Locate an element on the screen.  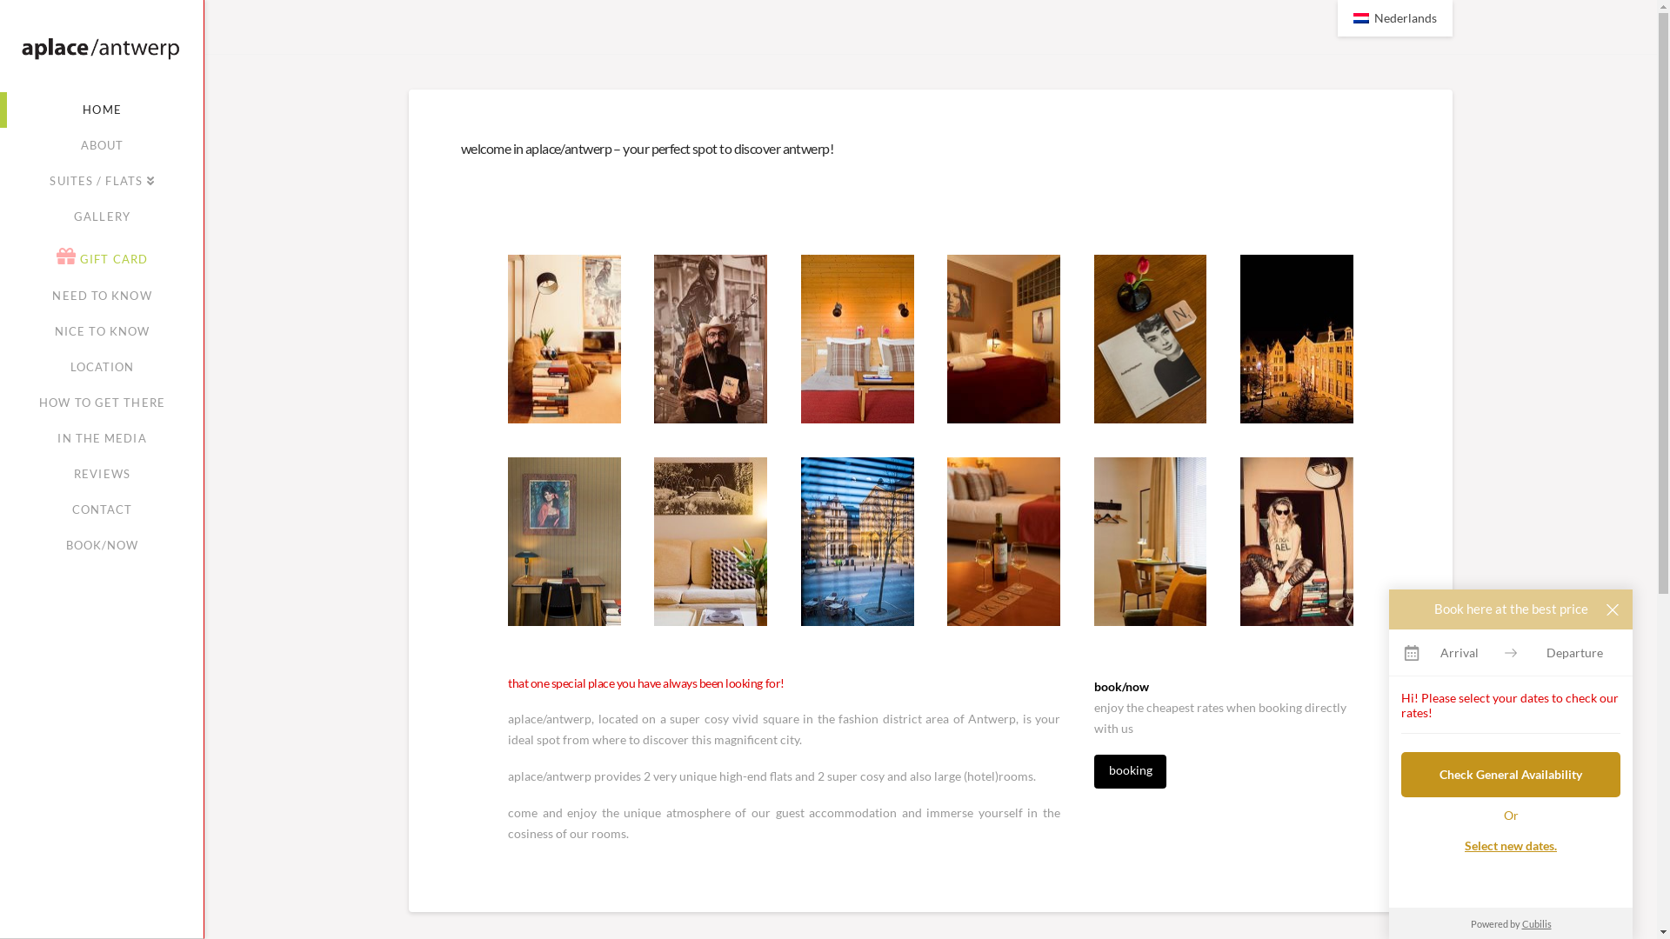
HOME is located at coordinates (102, 110).